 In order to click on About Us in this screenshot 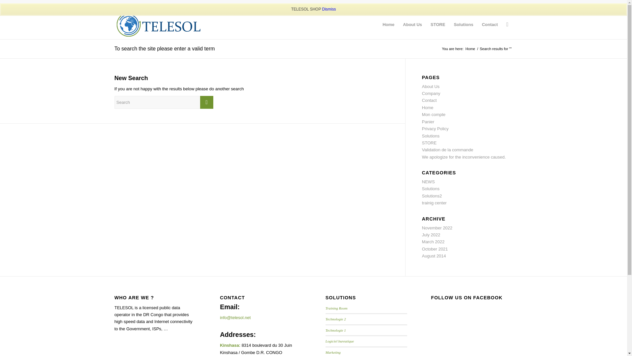, I will do `click(412, 25)`.